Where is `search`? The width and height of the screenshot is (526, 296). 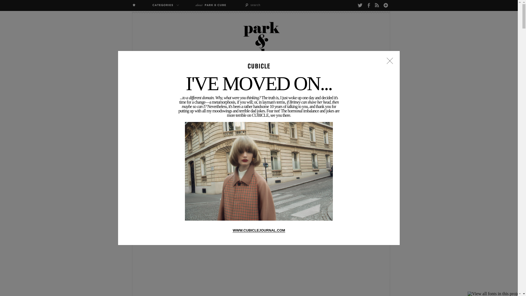 search is located at coordinates (265, 5).